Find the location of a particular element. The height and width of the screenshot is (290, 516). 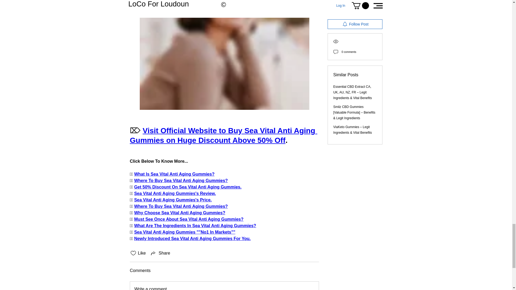

Sea Vital Anti Aging Gummies ""No1 In Markets"" is located at coordinates (185, 232).